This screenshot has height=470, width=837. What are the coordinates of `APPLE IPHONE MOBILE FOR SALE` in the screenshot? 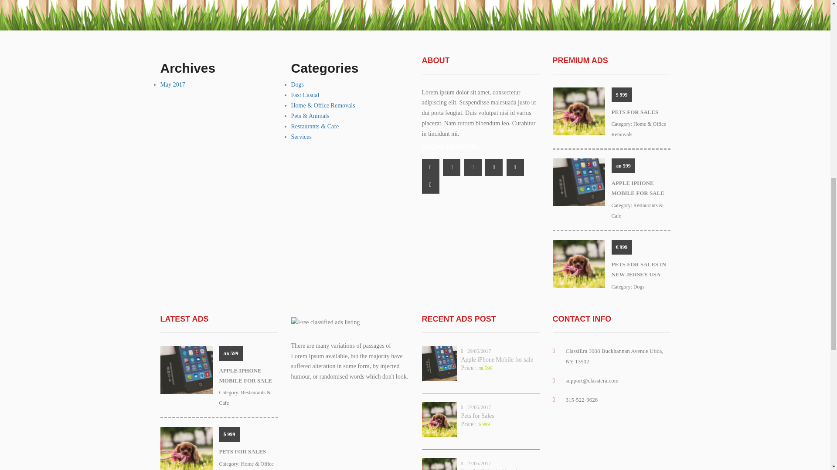 It's located at (637, 188).